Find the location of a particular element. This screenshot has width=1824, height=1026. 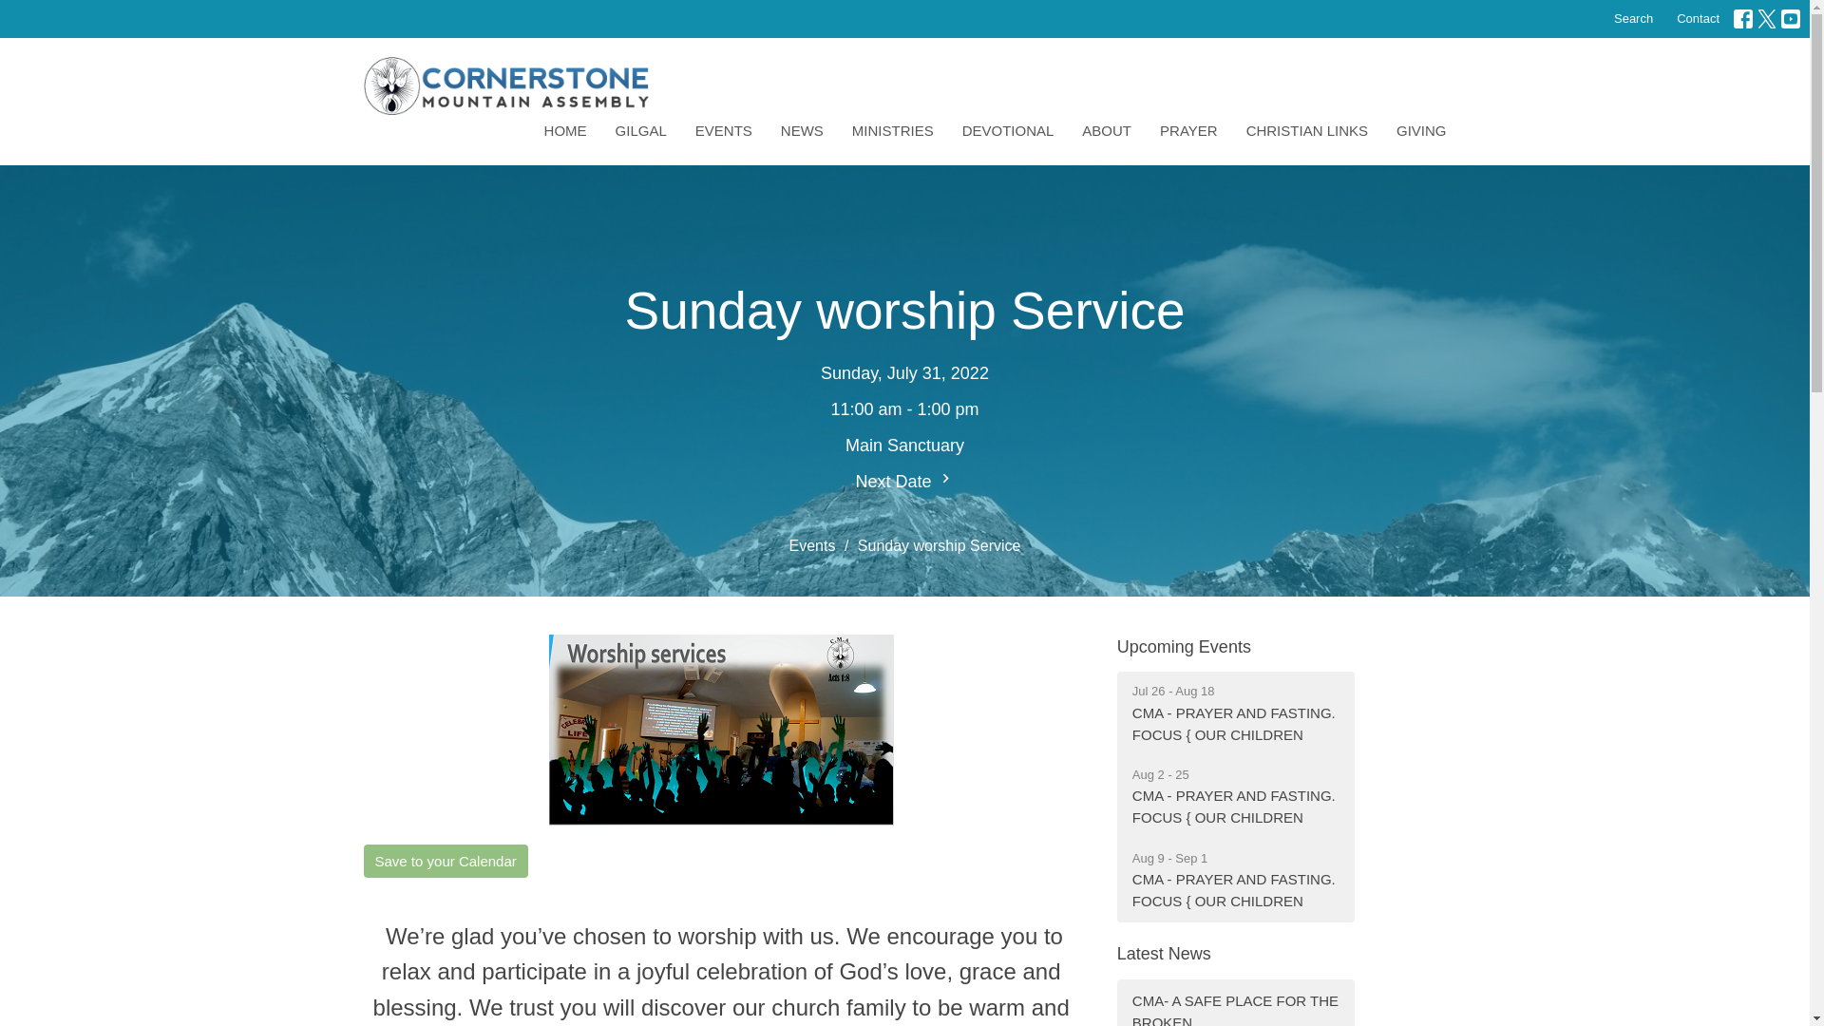

Save to your Calendar is located at coordinates (445, 861).